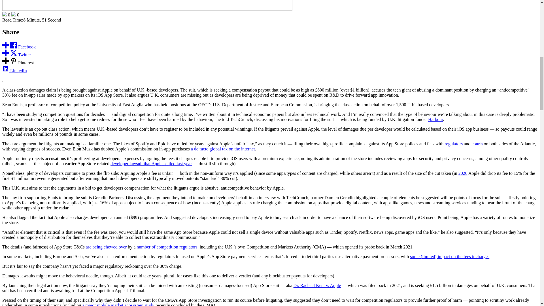 This screenshot has height=306, width=544. I want to click on are being chewed over, so click(106, 247).